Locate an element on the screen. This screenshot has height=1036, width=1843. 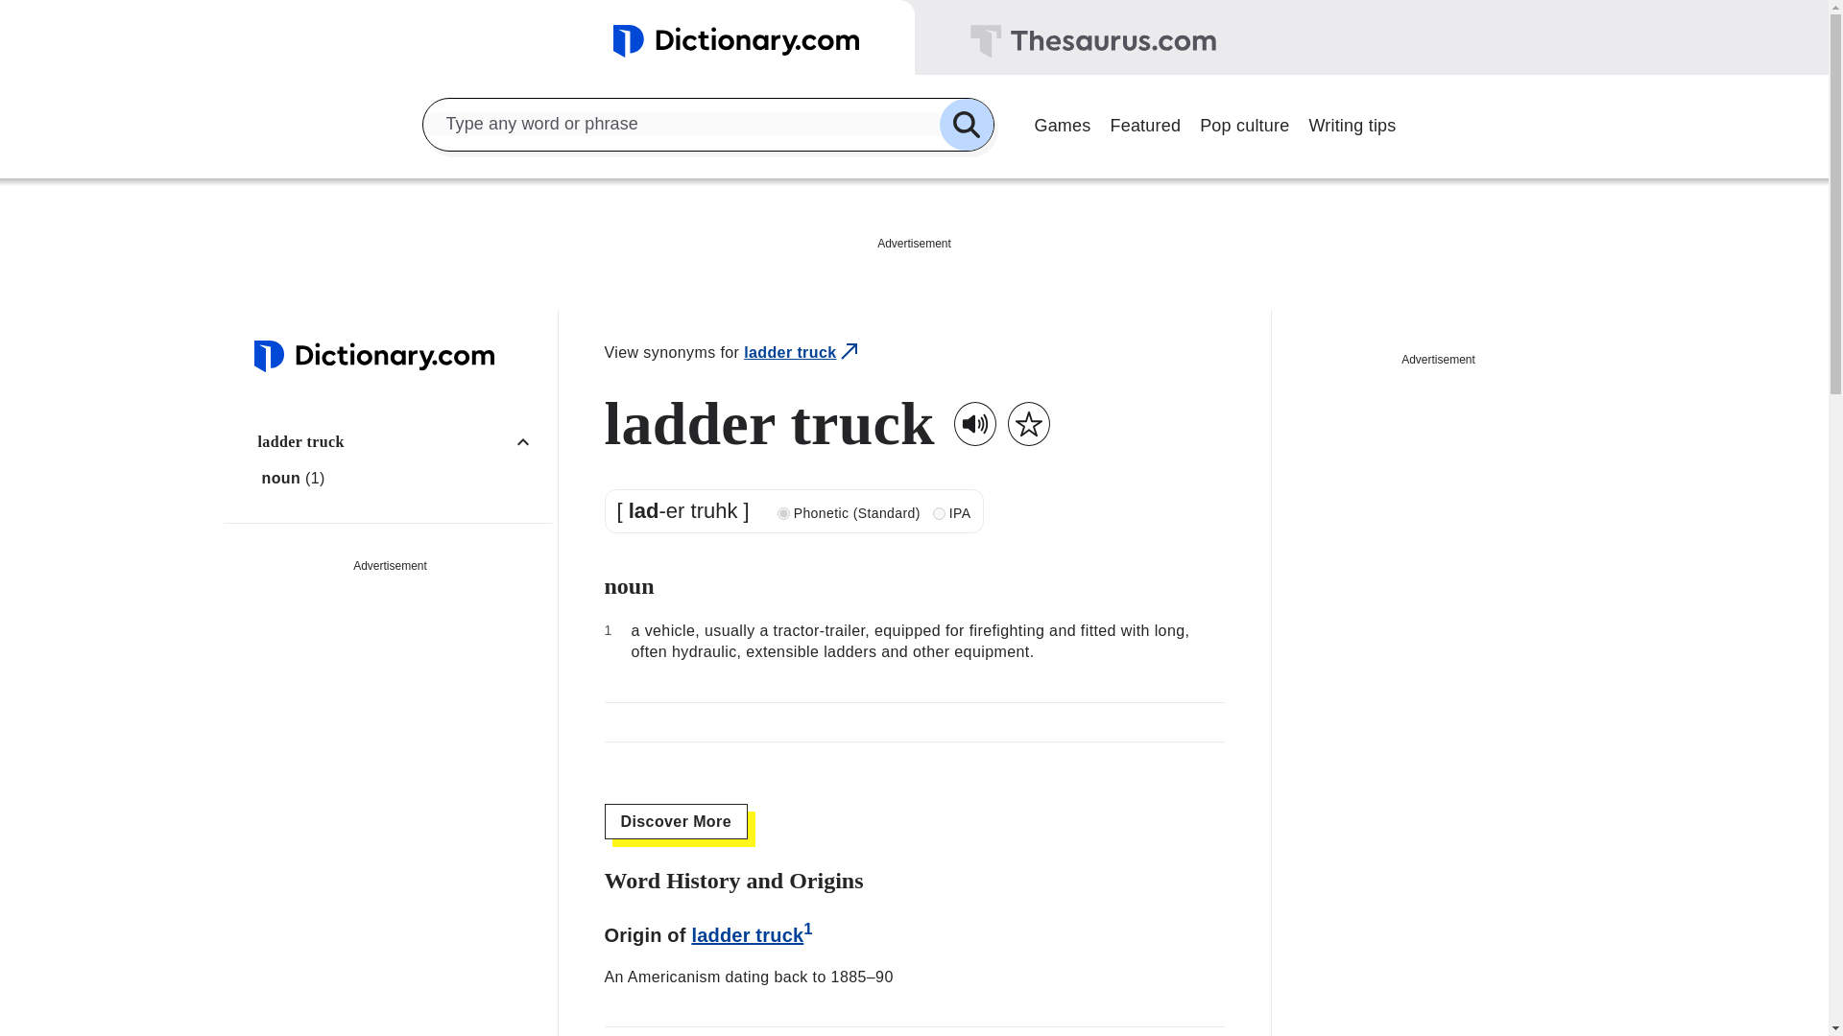
Pop culture is located at coordinates (1244, 123).